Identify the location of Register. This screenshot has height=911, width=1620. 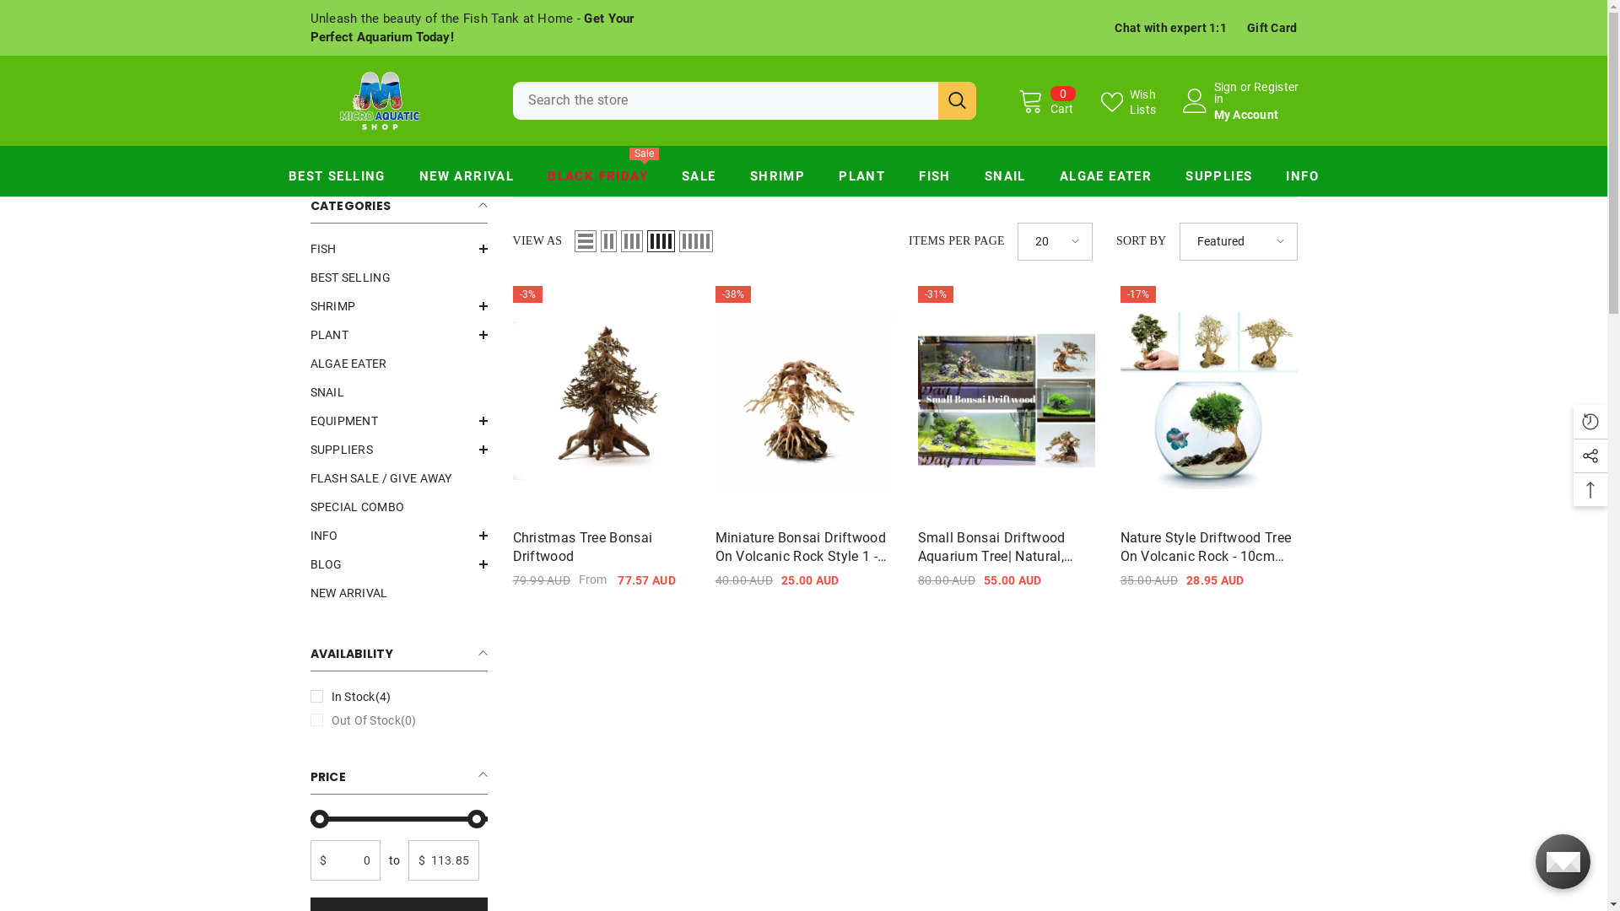
(1276, 93).